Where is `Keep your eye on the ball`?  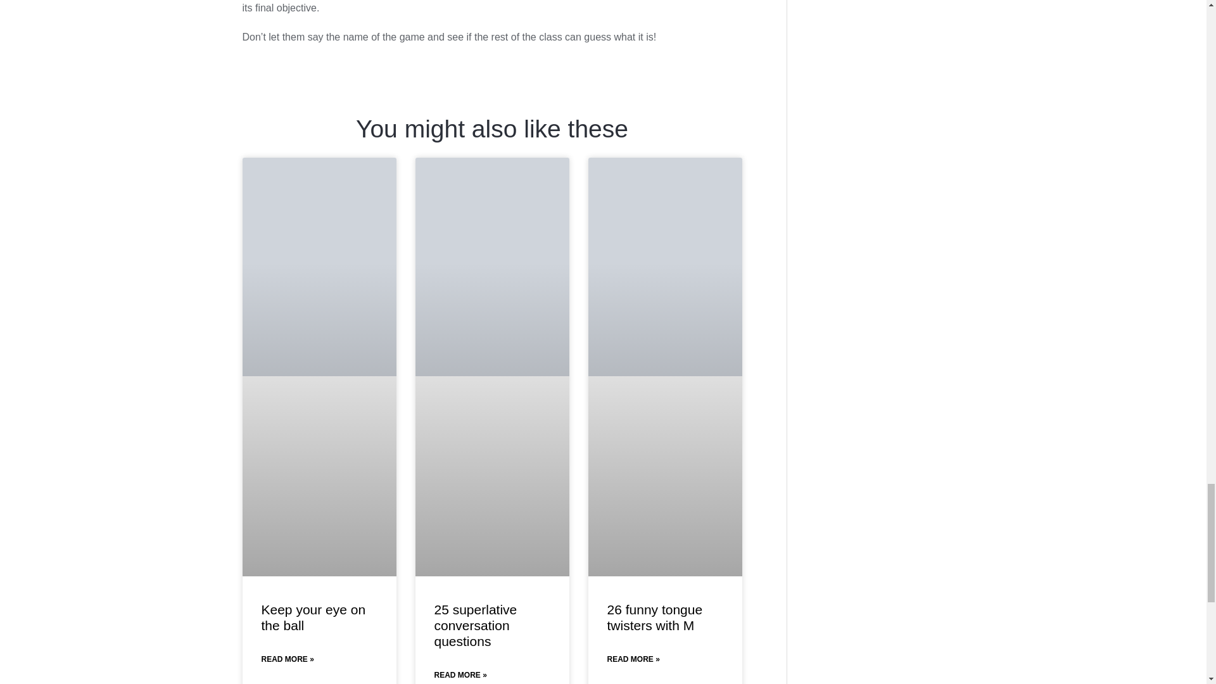
Keep your eye on the ball is located at coordinates (313, 617).